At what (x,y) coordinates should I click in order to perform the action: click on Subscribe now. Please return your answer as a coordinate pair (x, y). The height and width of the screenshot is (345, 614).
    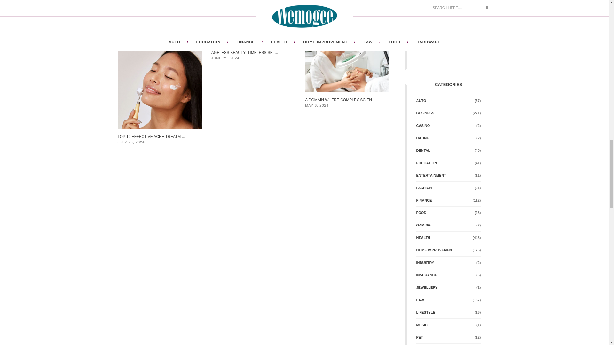
    Looking at the image, I should click on (433, 41).